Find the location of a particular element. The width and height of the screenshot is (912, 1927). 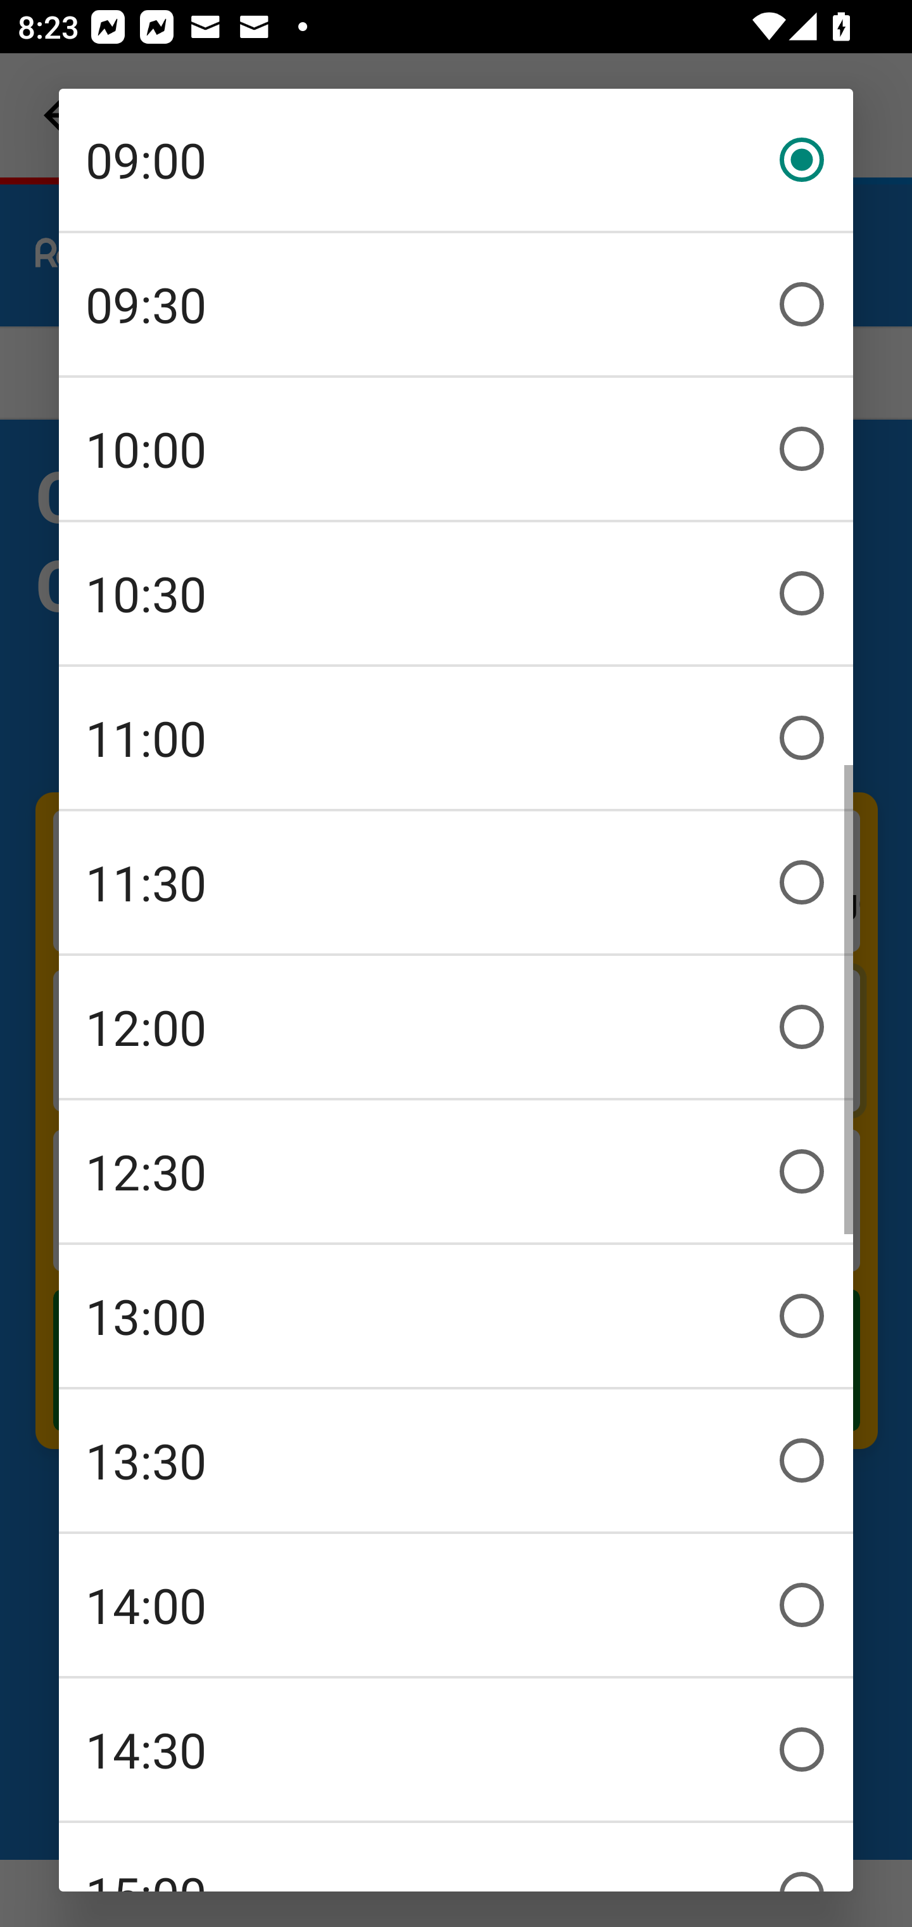

09:00 is located at coordinates (456, 160).